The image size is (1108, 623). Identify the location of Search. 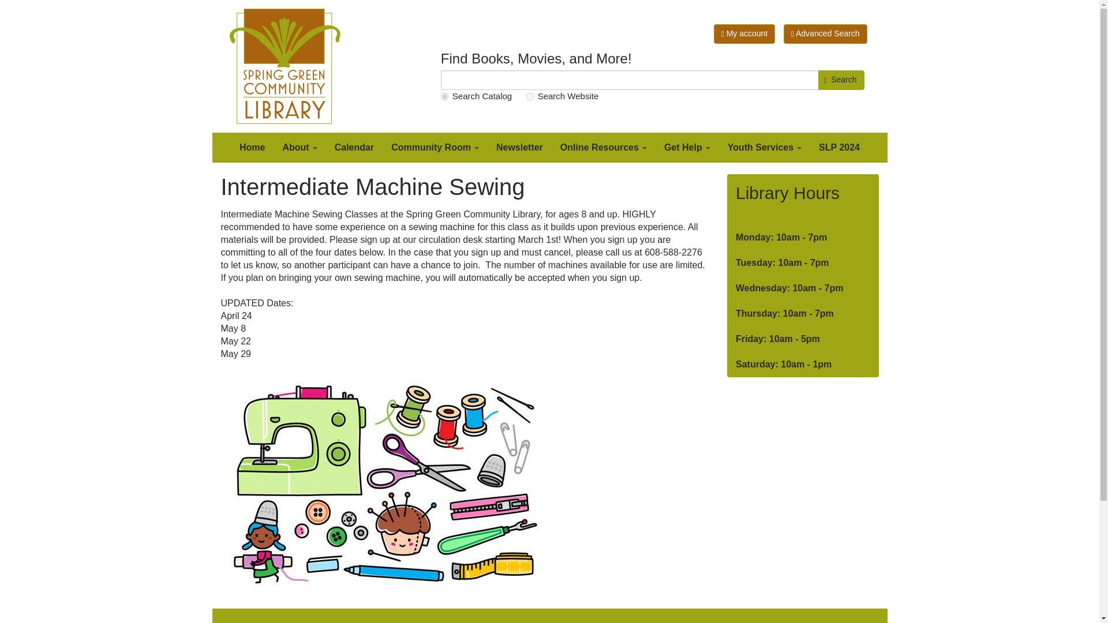
(841, 80).